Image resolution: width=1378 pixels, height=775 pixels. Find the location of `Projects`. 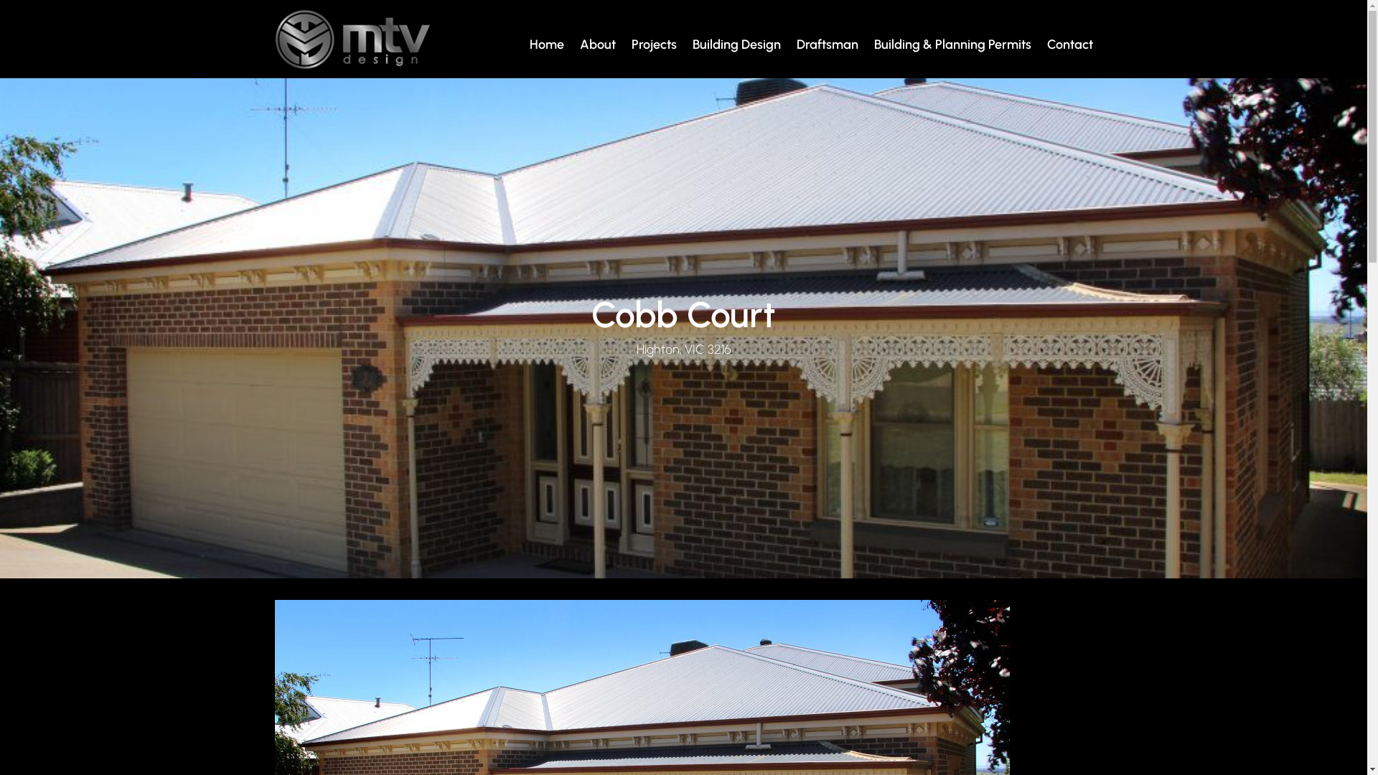

Projects is located at coordinates (651, 44).